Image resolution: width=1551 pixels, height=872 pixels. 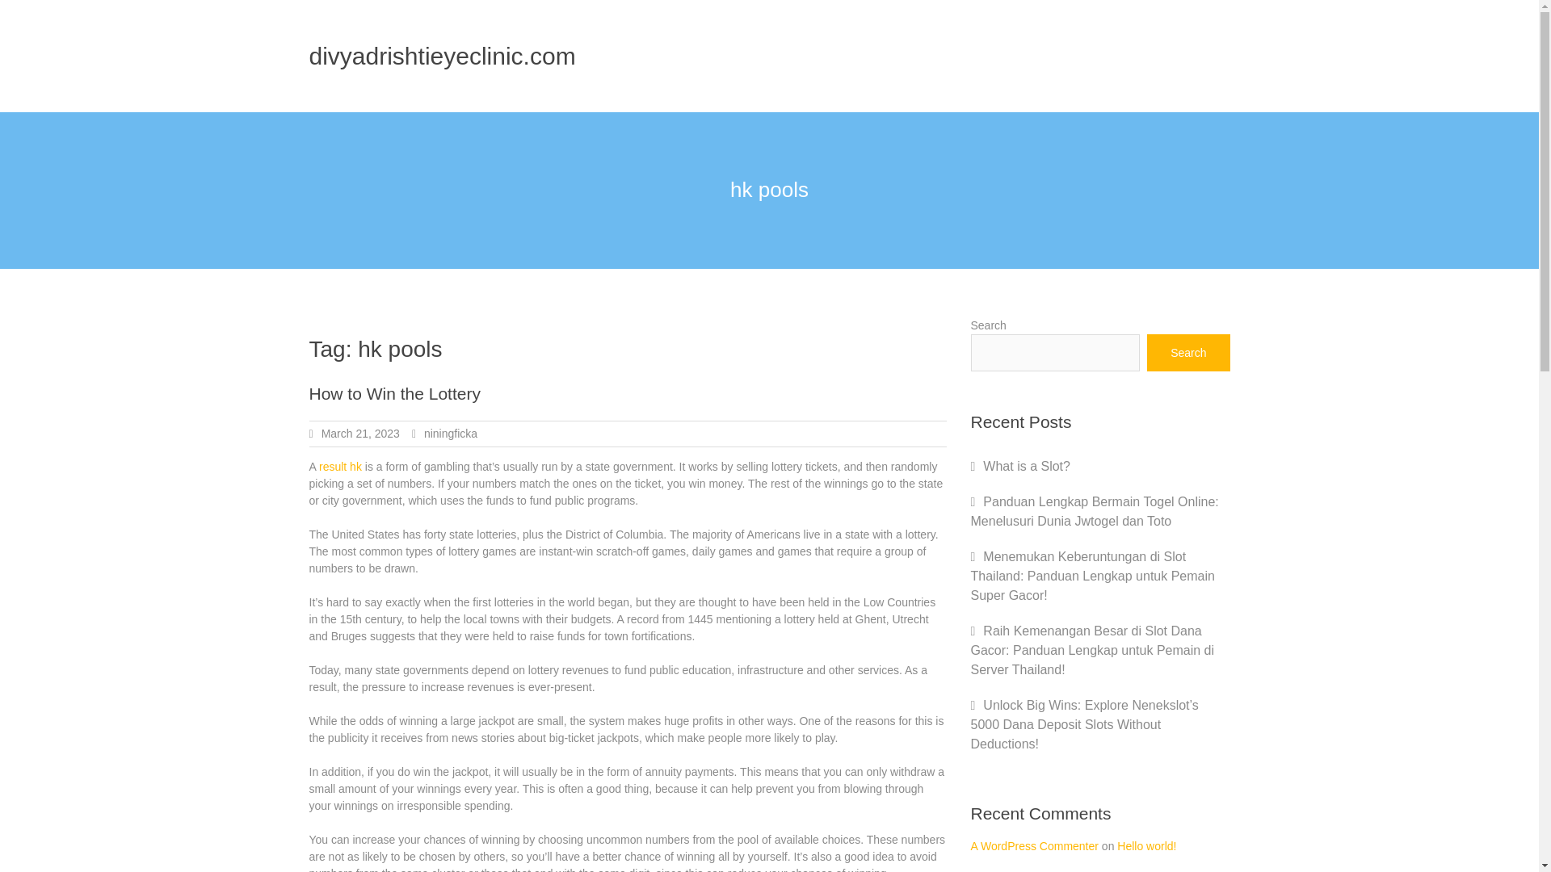 I want to click on What is a Slot?, so click(x=1026, y=467).